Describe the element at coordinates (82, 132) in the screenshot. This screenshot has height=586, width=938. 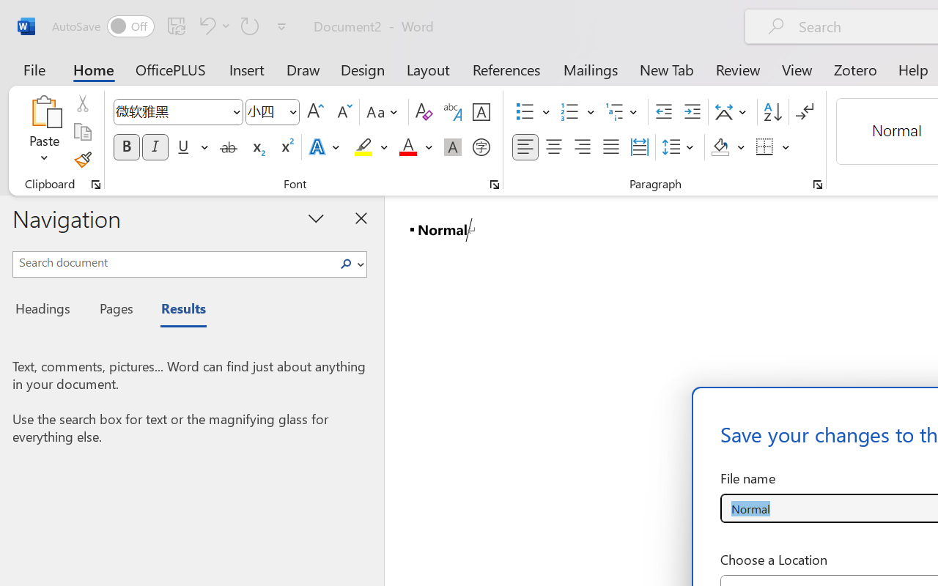
I see `Copy` at that location.